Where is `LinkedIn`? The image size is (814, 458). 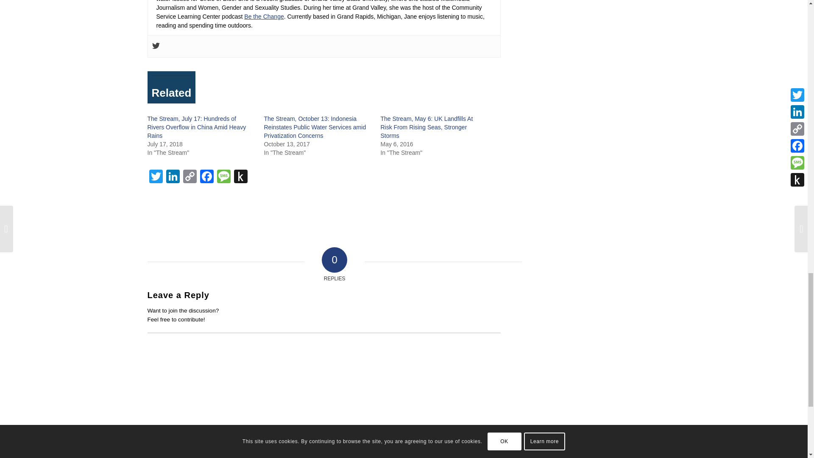
LinkedIn is located at coordinates (173, 177).